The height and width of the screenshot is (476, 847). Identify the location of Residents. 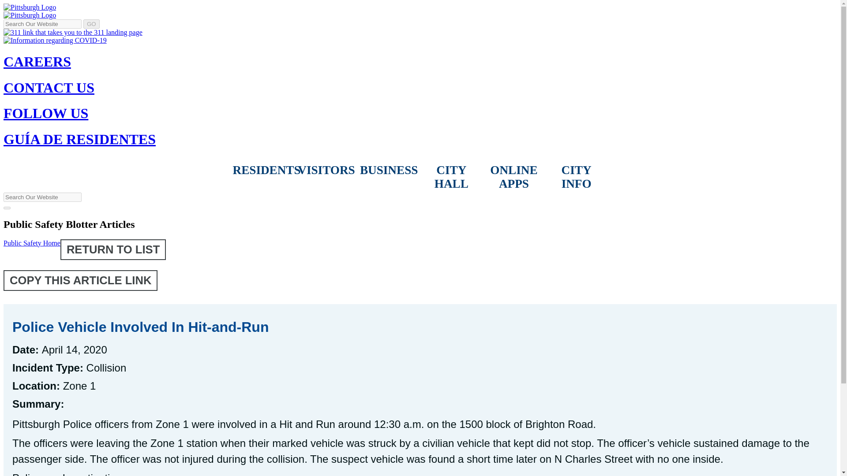
(264, 170).